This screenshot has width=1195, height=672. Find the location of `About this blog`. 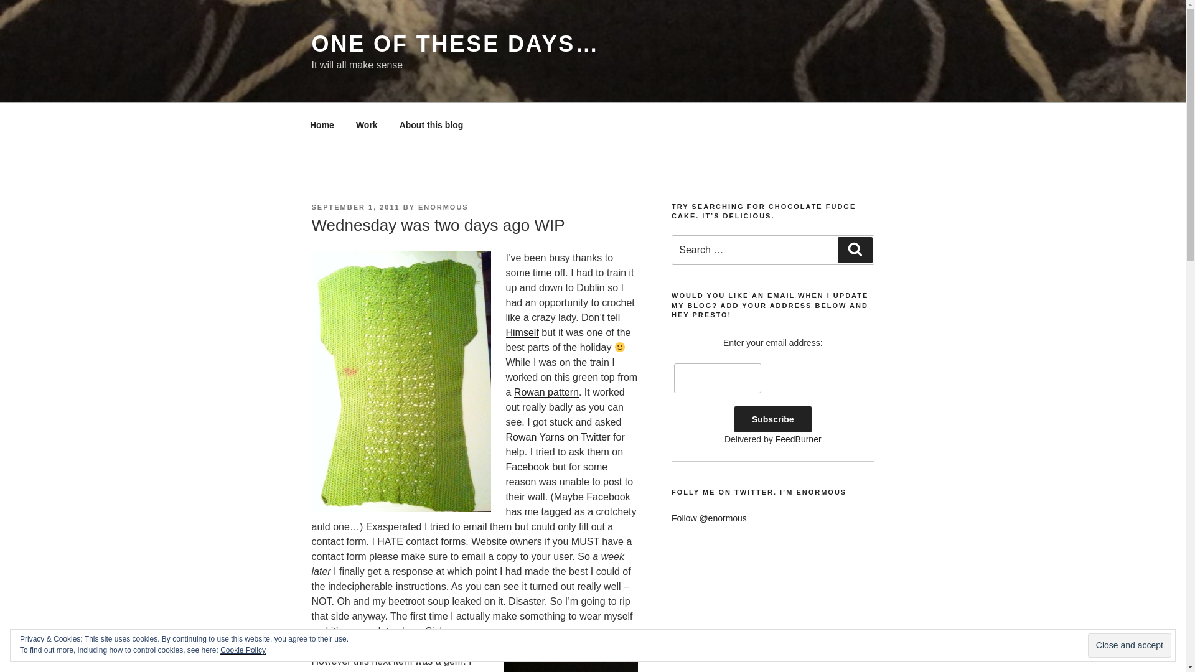

About this blog is located at coordinates (431, 124).